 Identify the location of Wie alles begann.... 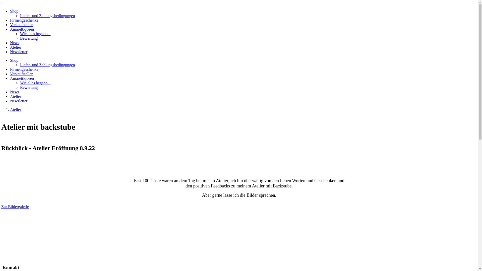
(35, 83).